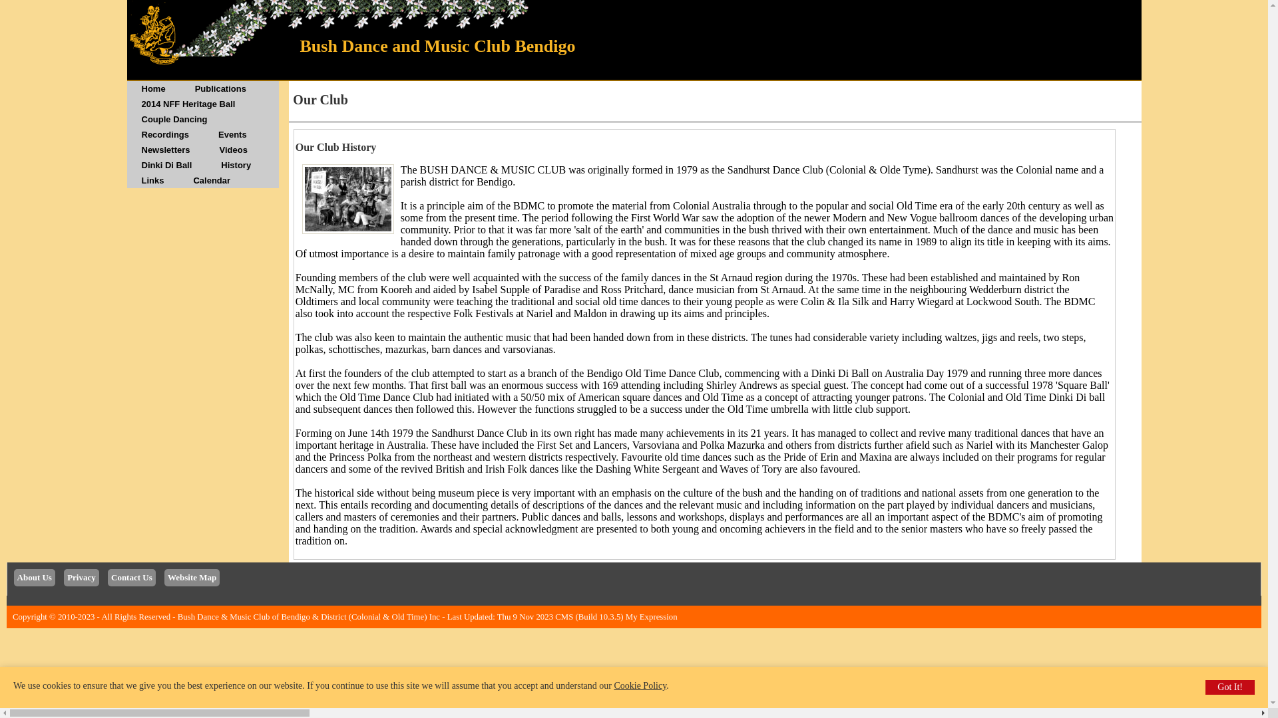  What do you see at coordinates (152, 181) in the screenshot?
I see `Links` at bounding box center [152, 181].